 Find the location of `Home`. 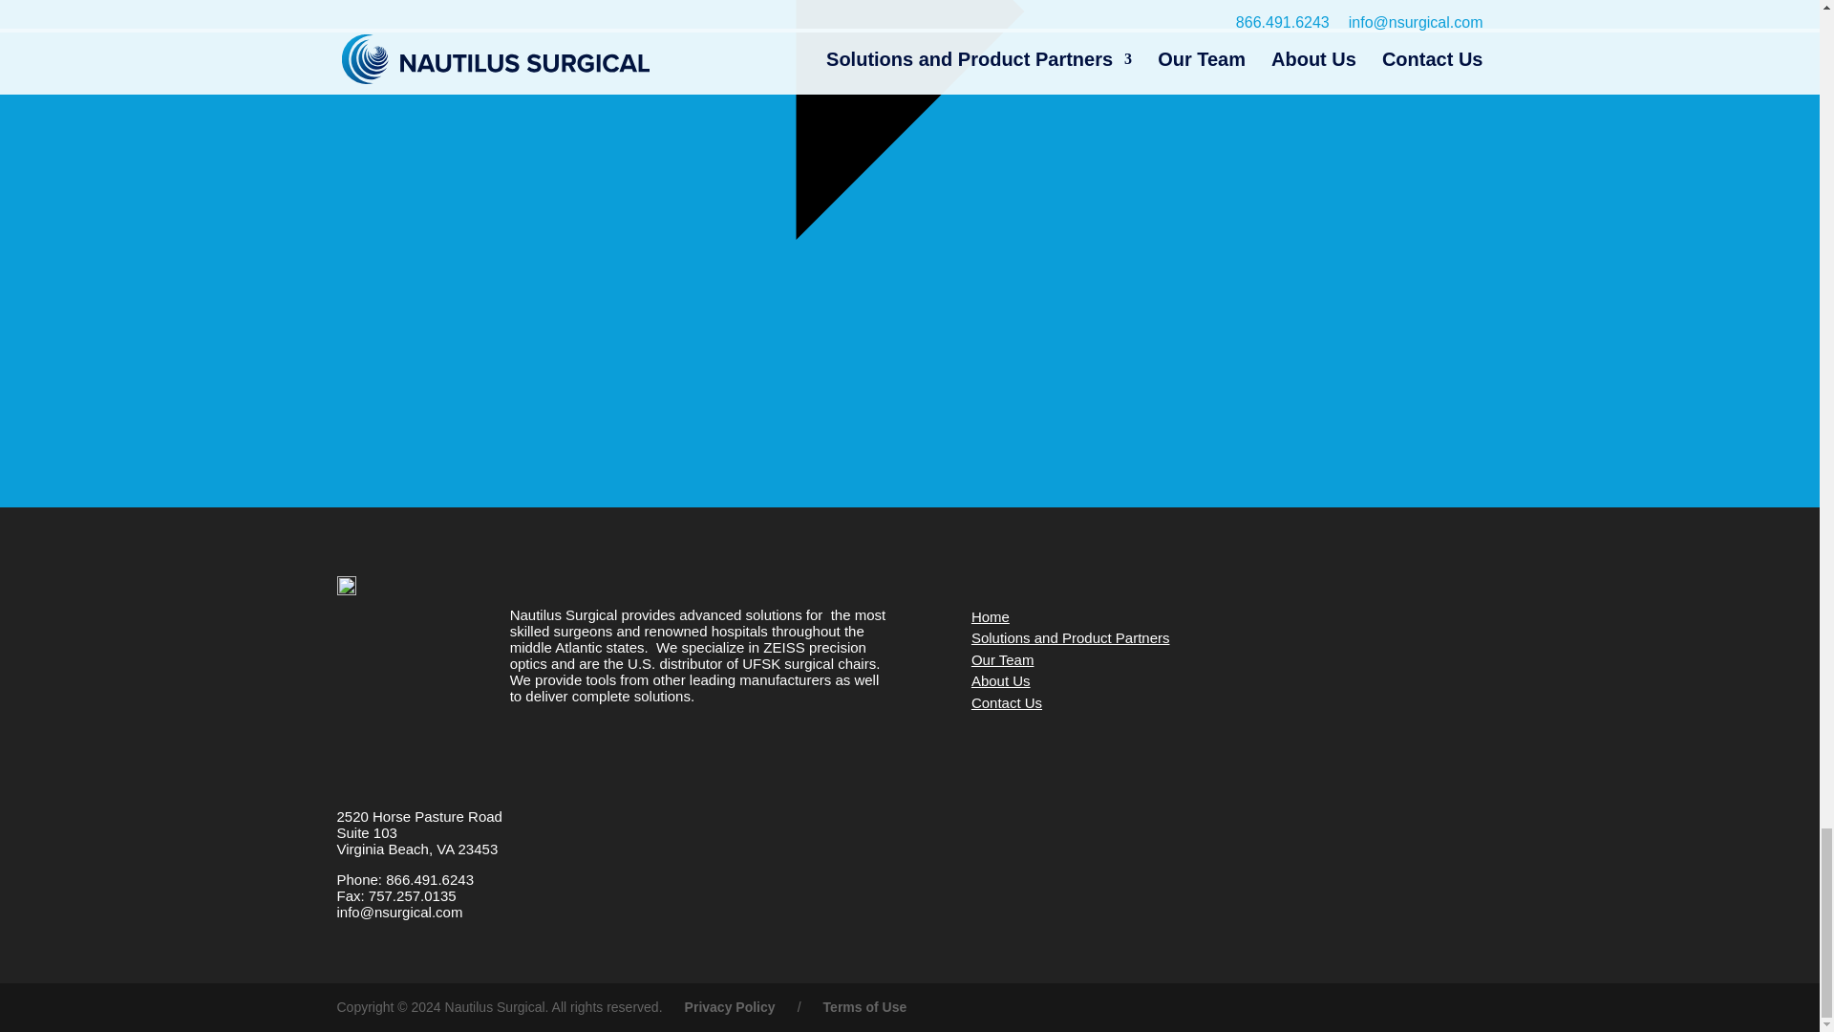

Home is located at coordinates (1007, 702).